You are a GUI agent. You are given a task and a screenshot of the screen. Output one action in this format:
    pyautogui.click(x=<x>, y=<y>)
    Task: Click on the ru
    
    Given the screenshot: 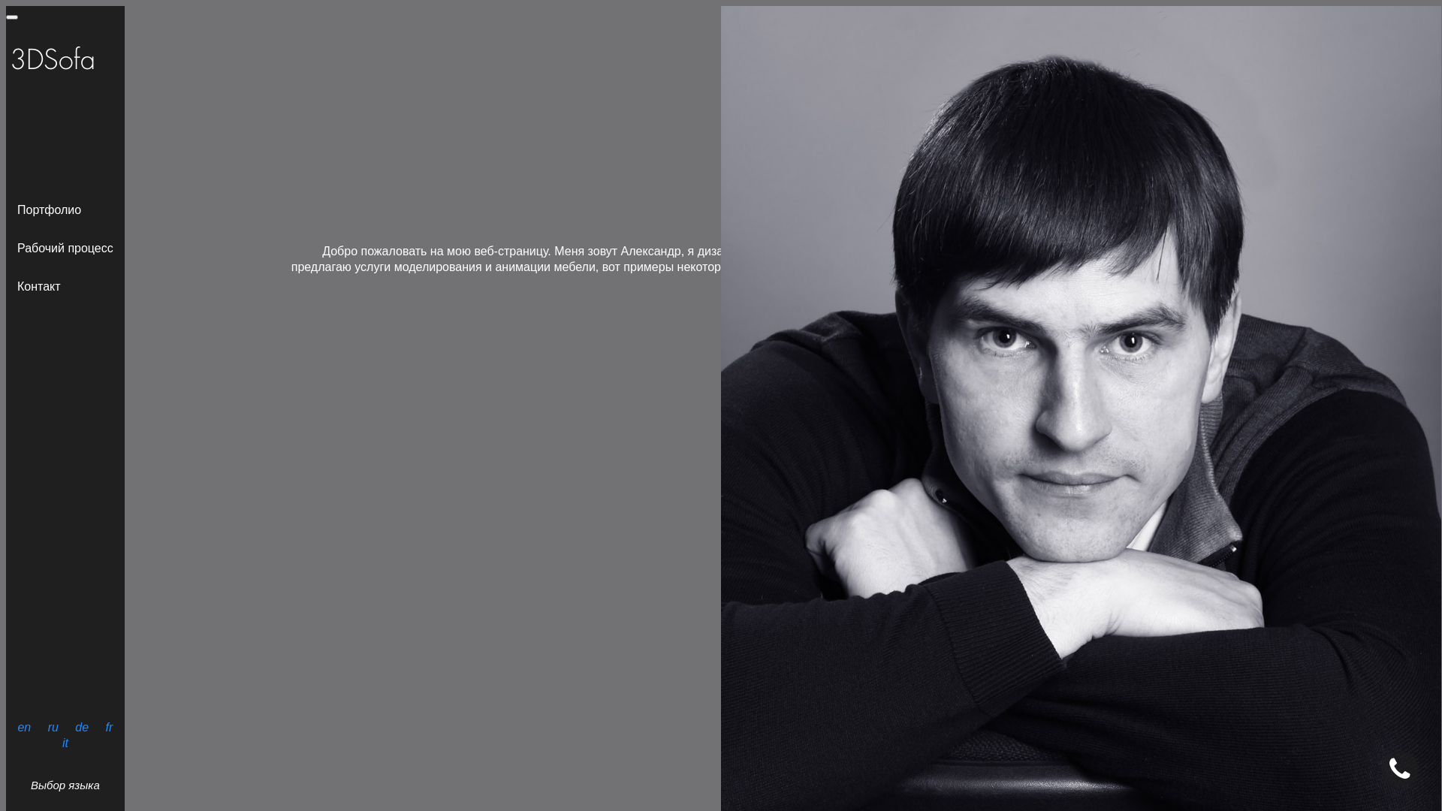 What is the action you would take?
    pyautogui.click(x=53, y=727)
    